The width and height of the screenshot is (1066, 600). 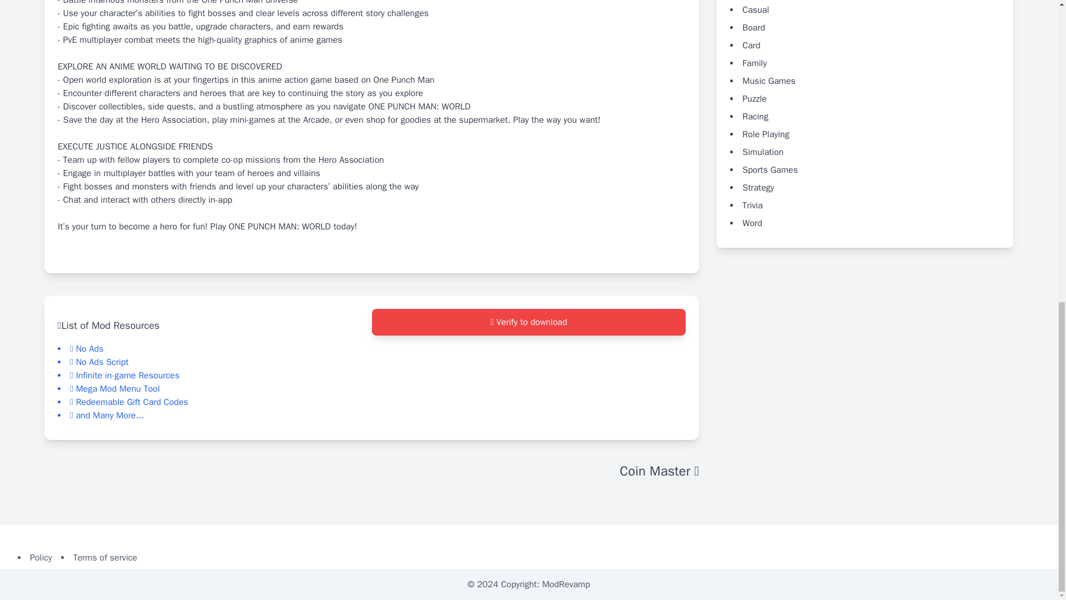 I want to click on Casual, so click(x=755, y=9).